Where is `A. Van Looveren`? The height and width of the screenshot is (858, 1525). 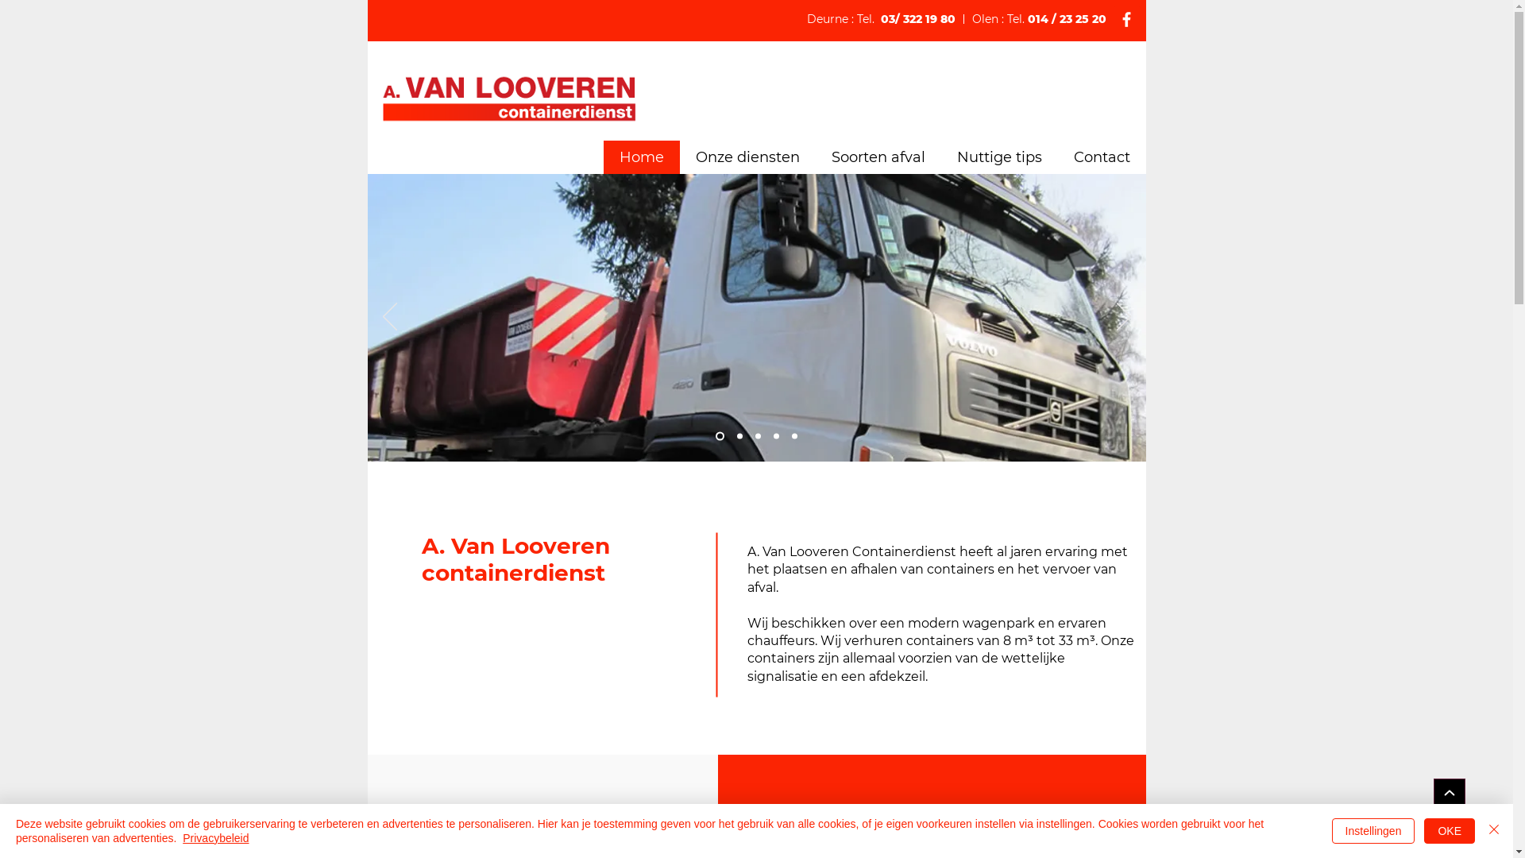
A. Van Looveren is located at coordinates (508, 97).